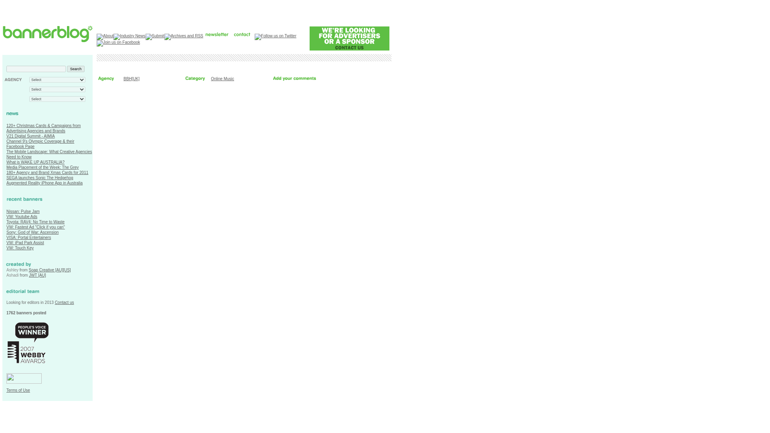 Image resolution: width=770 pixels, height=433 pixels. Describe the element at coordinates (35, 222) in the screenshot. I see `Toyota: RAV4: No Time to Waste` at that location.